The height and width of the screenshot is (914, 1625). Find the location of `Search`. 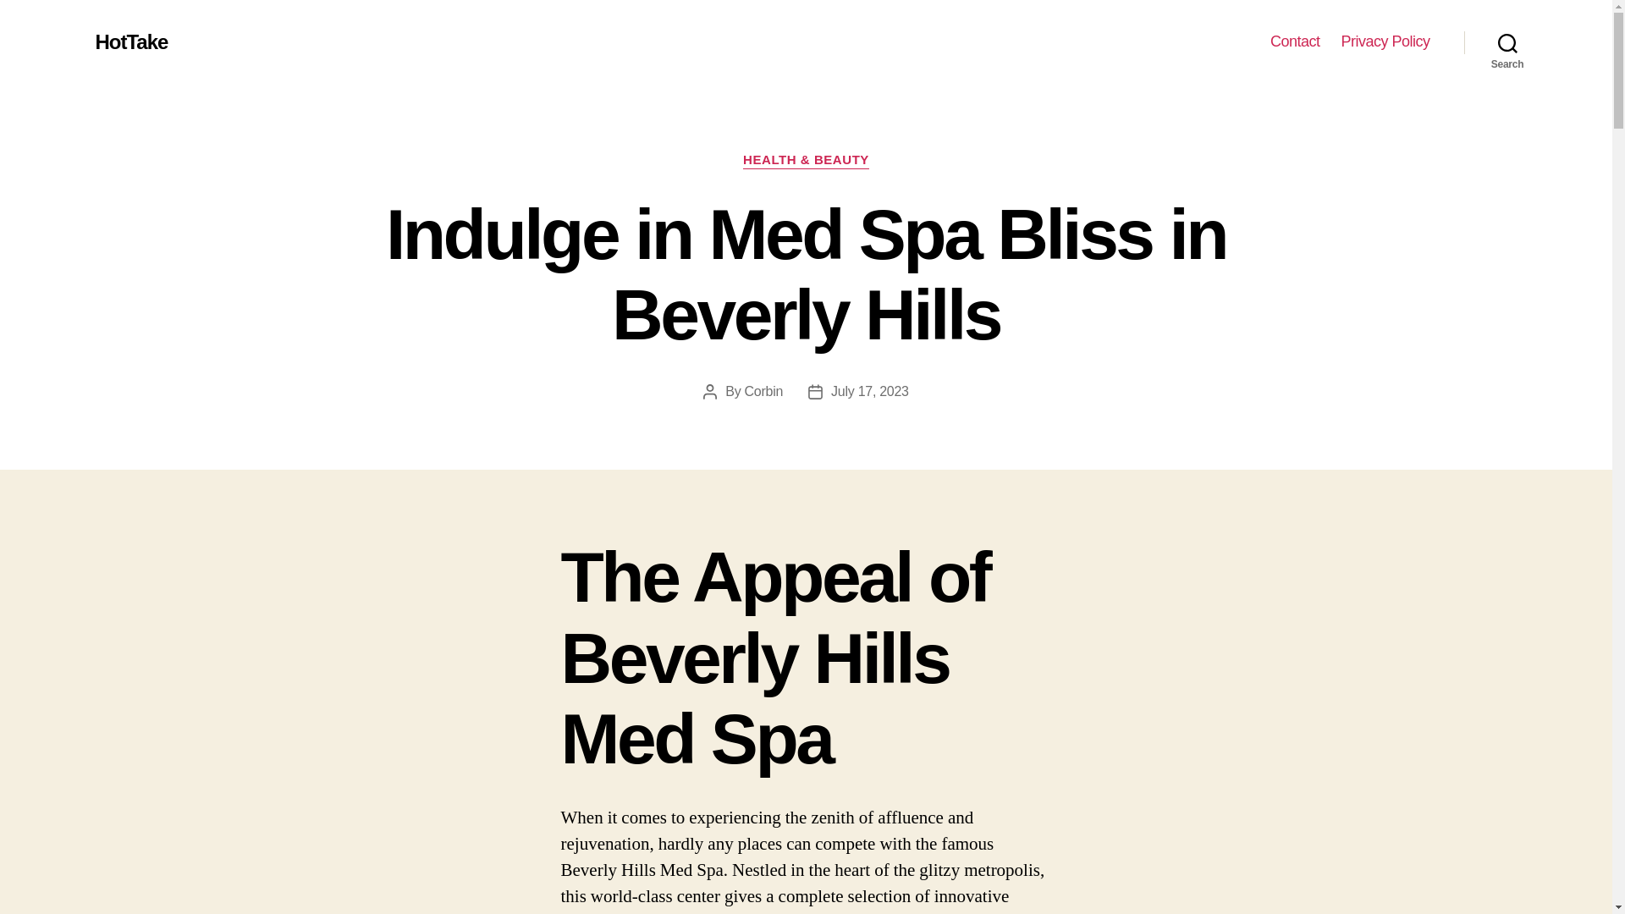

Search is located at coordinates (1507, 42).